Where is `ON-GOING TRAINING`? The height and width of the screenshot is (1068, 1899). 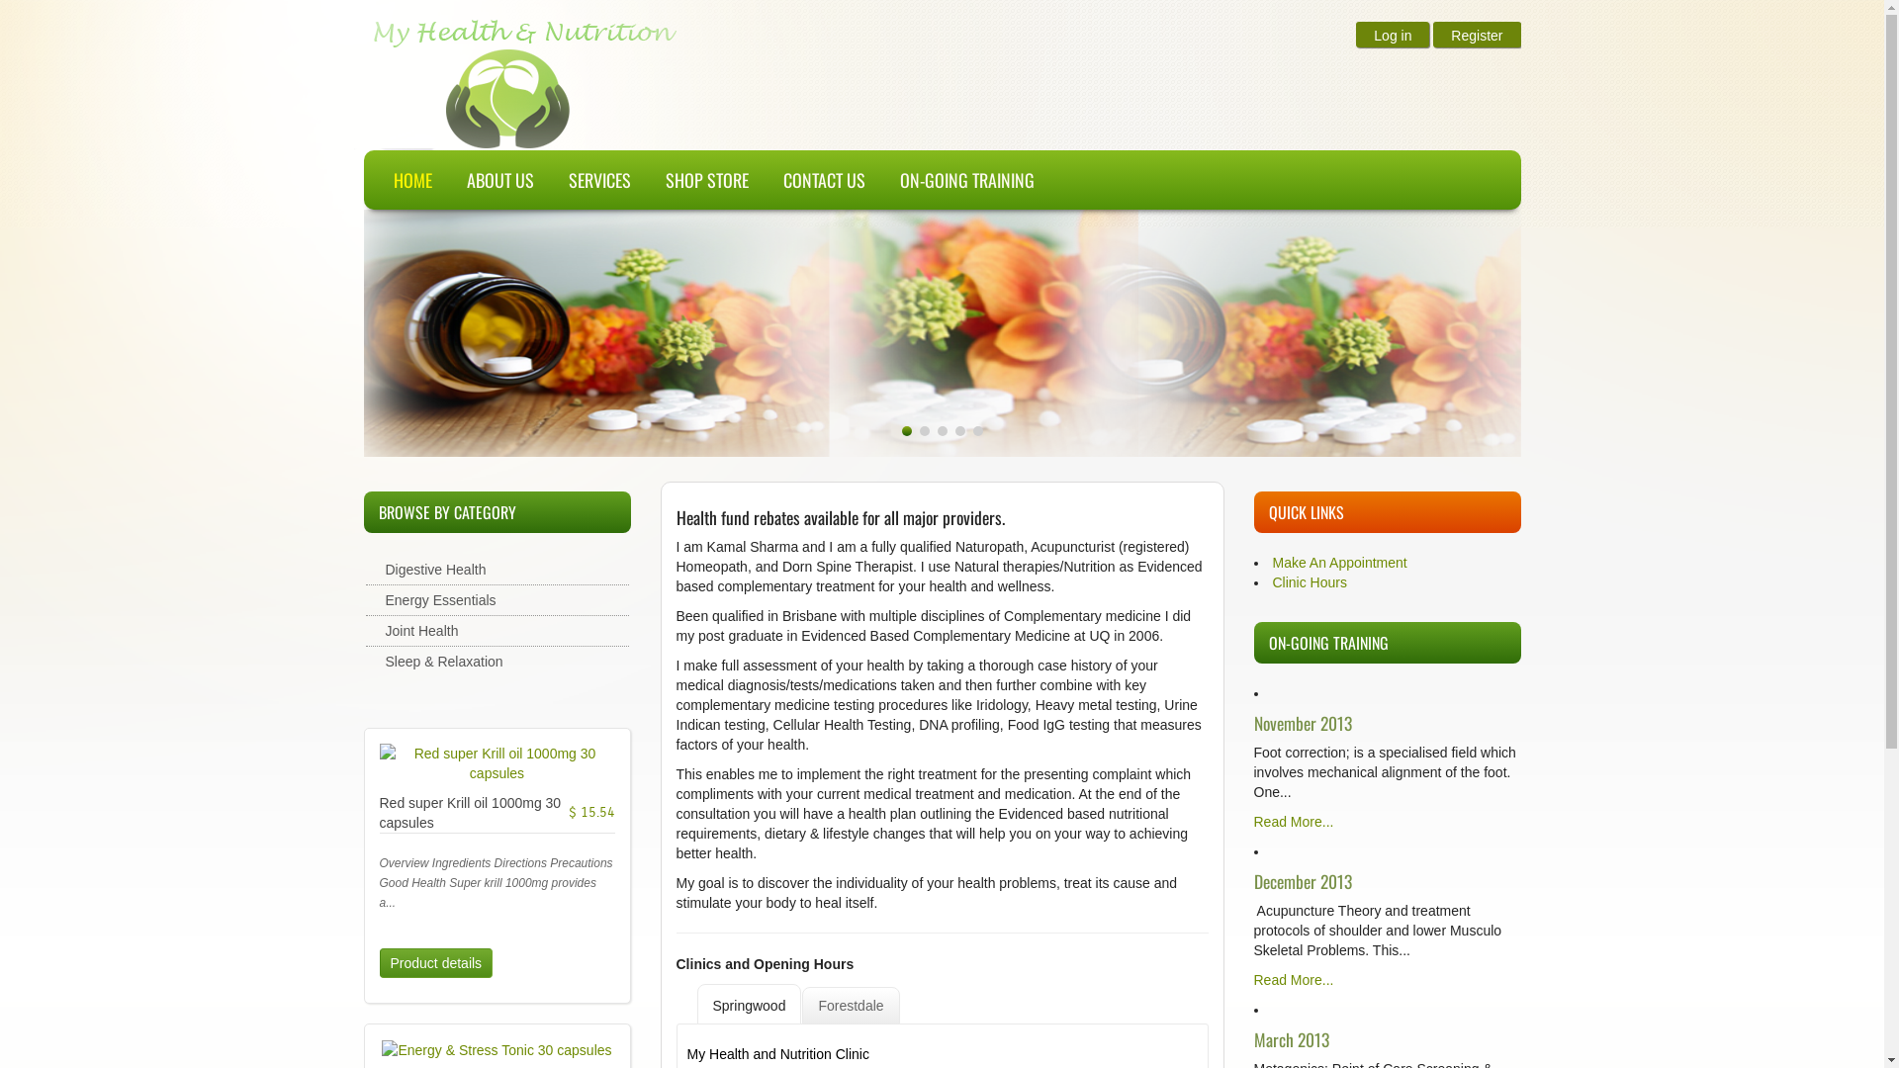
ON-GOING TRAINING is located at coordinates (955, 180).